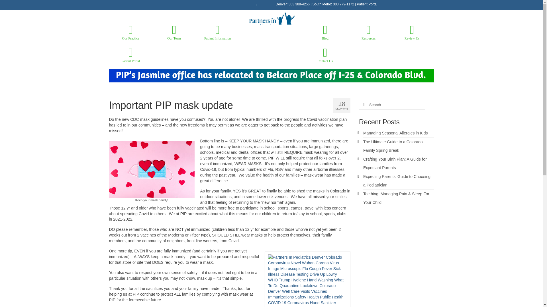 The width and height of the screenshot is (547, 307). Describe the element at coordinates (412, 32) in the screenshot. I see `Review Us` at that location.